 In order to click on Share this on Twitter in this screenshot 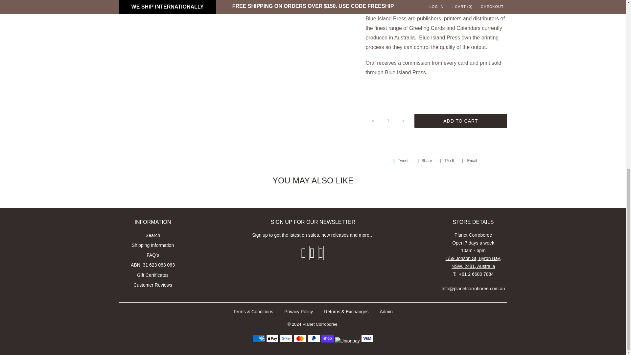, I will do `click(400, 161)`.